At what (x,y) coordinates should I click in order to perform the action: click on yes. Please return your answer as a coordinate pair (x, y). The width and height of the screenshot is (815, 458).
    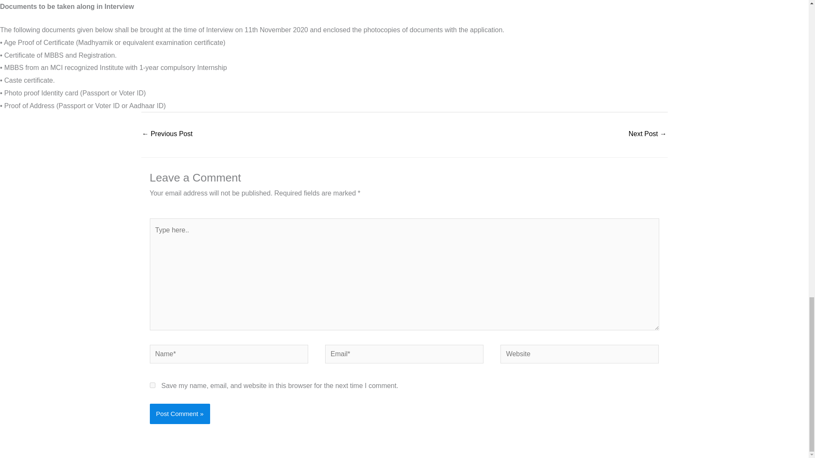
    Looking at the image, I should click on (152, 385).